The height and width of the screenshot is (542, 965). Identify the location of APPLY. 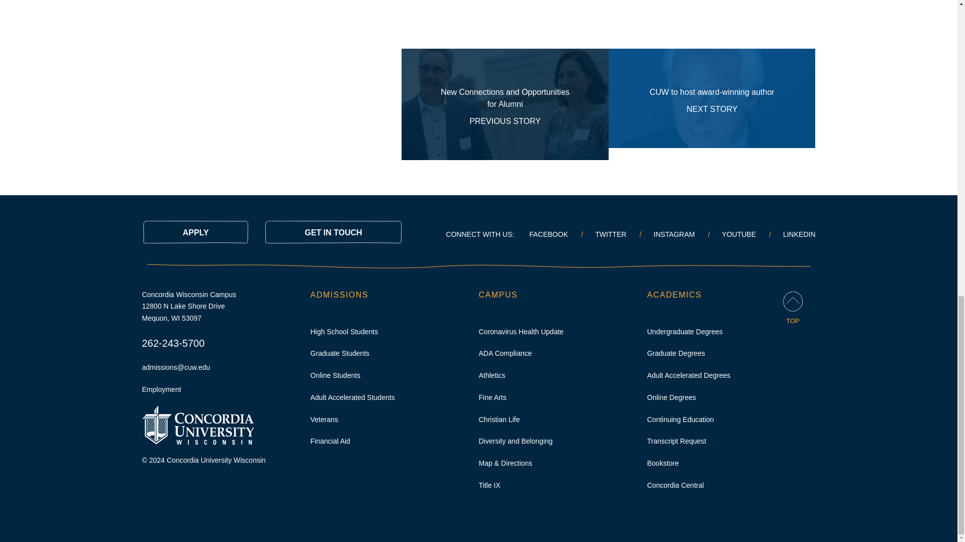
(505, 104).